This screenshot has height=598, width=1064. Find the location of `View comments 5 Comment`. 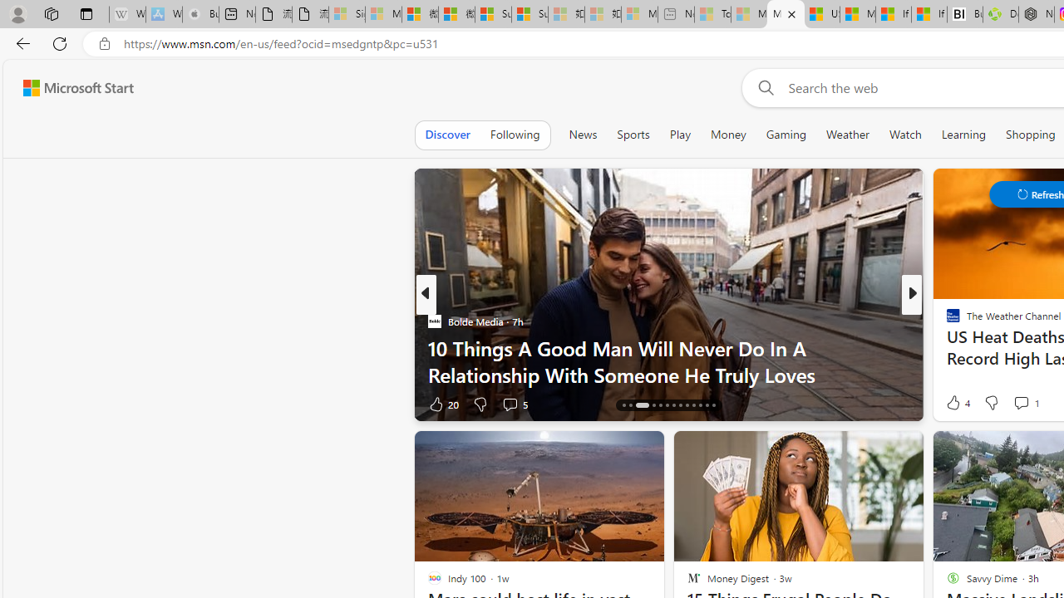

View comments 5 Comment is located at coordinates (510, 404).